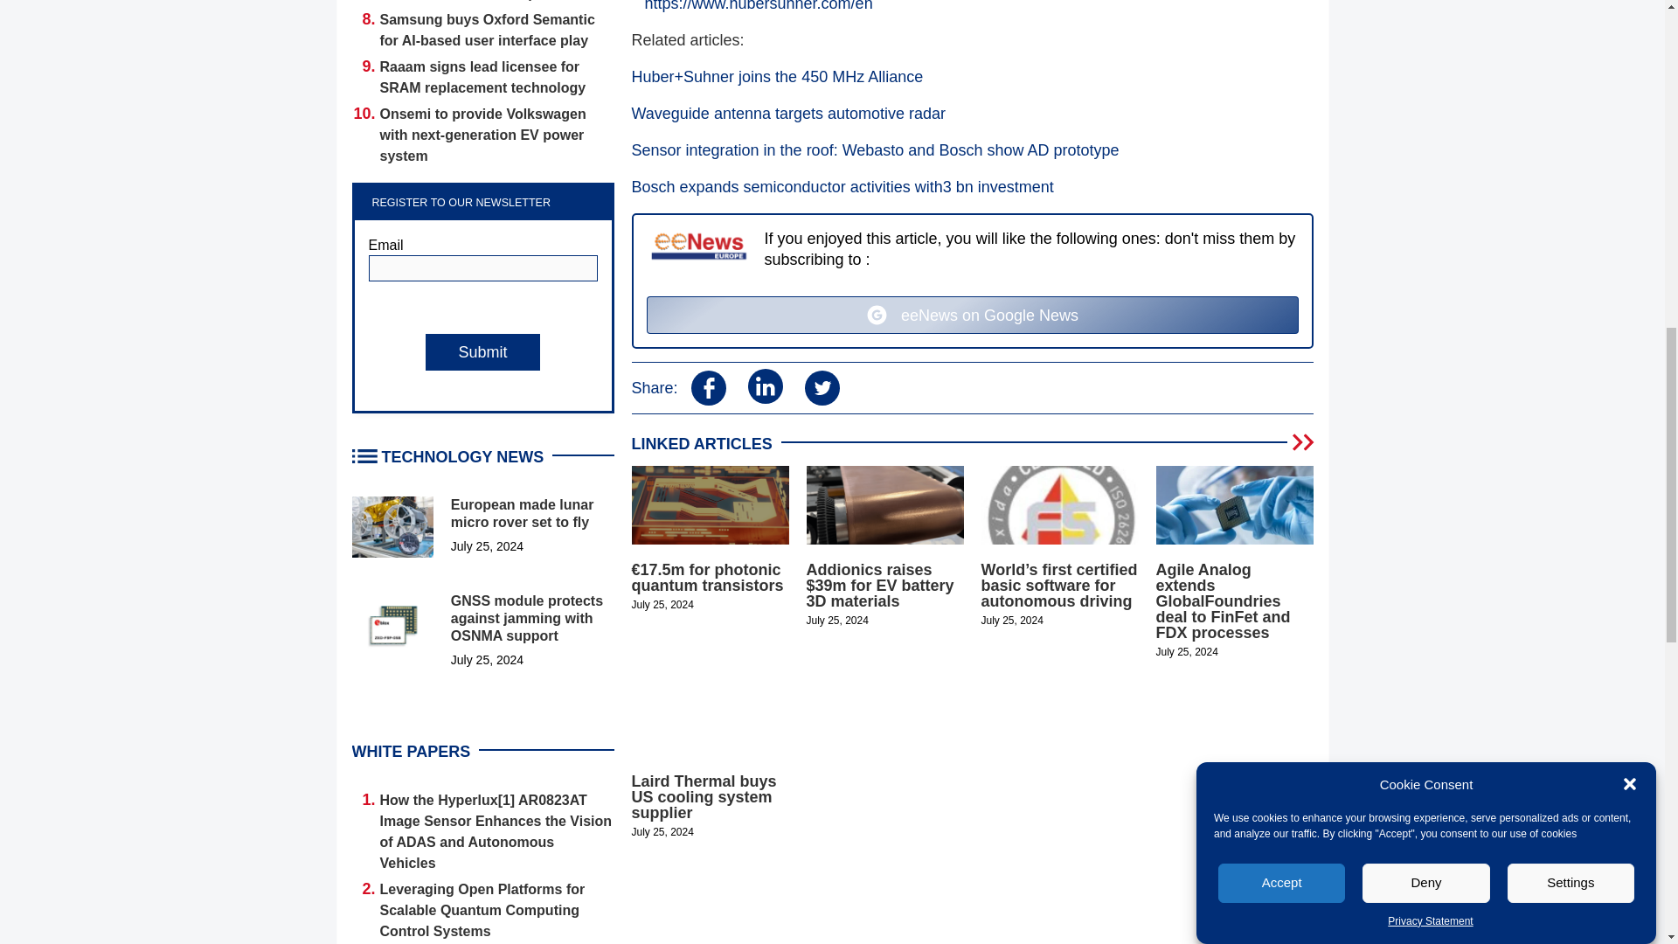 This screenshot has height=944, width=1678. Describe the element at coordinates (482, 352) in the screenshot. I see `Submit` at that location.